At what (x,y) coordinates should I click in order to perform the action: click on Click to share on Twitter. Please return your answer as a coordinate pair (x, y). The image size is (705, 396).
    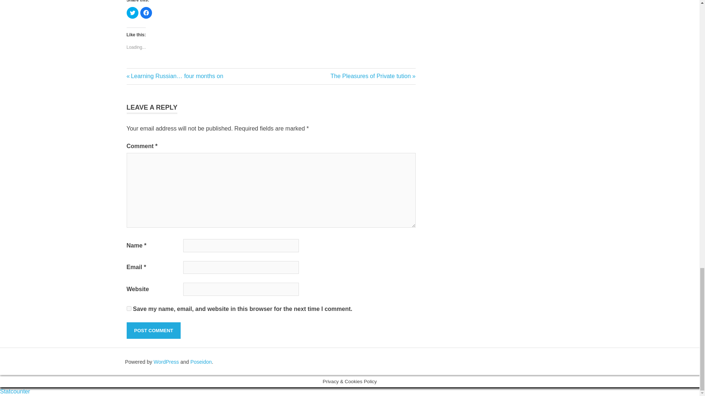
    Looking at the image, I should click on (132, 12).